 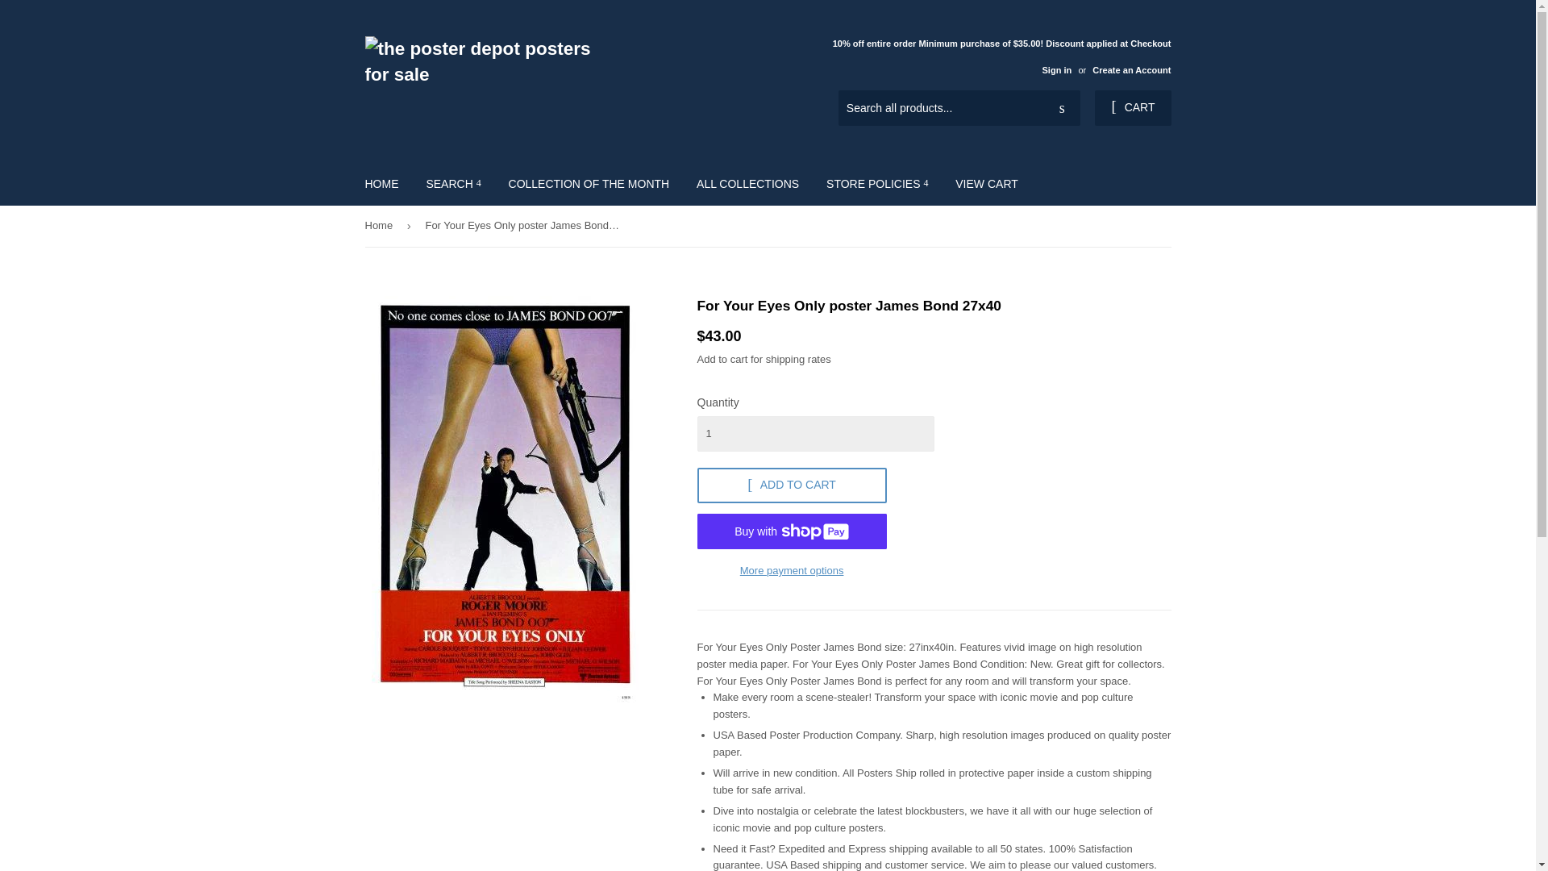 What do you see at coordinates (1056, 69) in the screenshot?
I see `Sign in` at bounding box center [1056, 69].